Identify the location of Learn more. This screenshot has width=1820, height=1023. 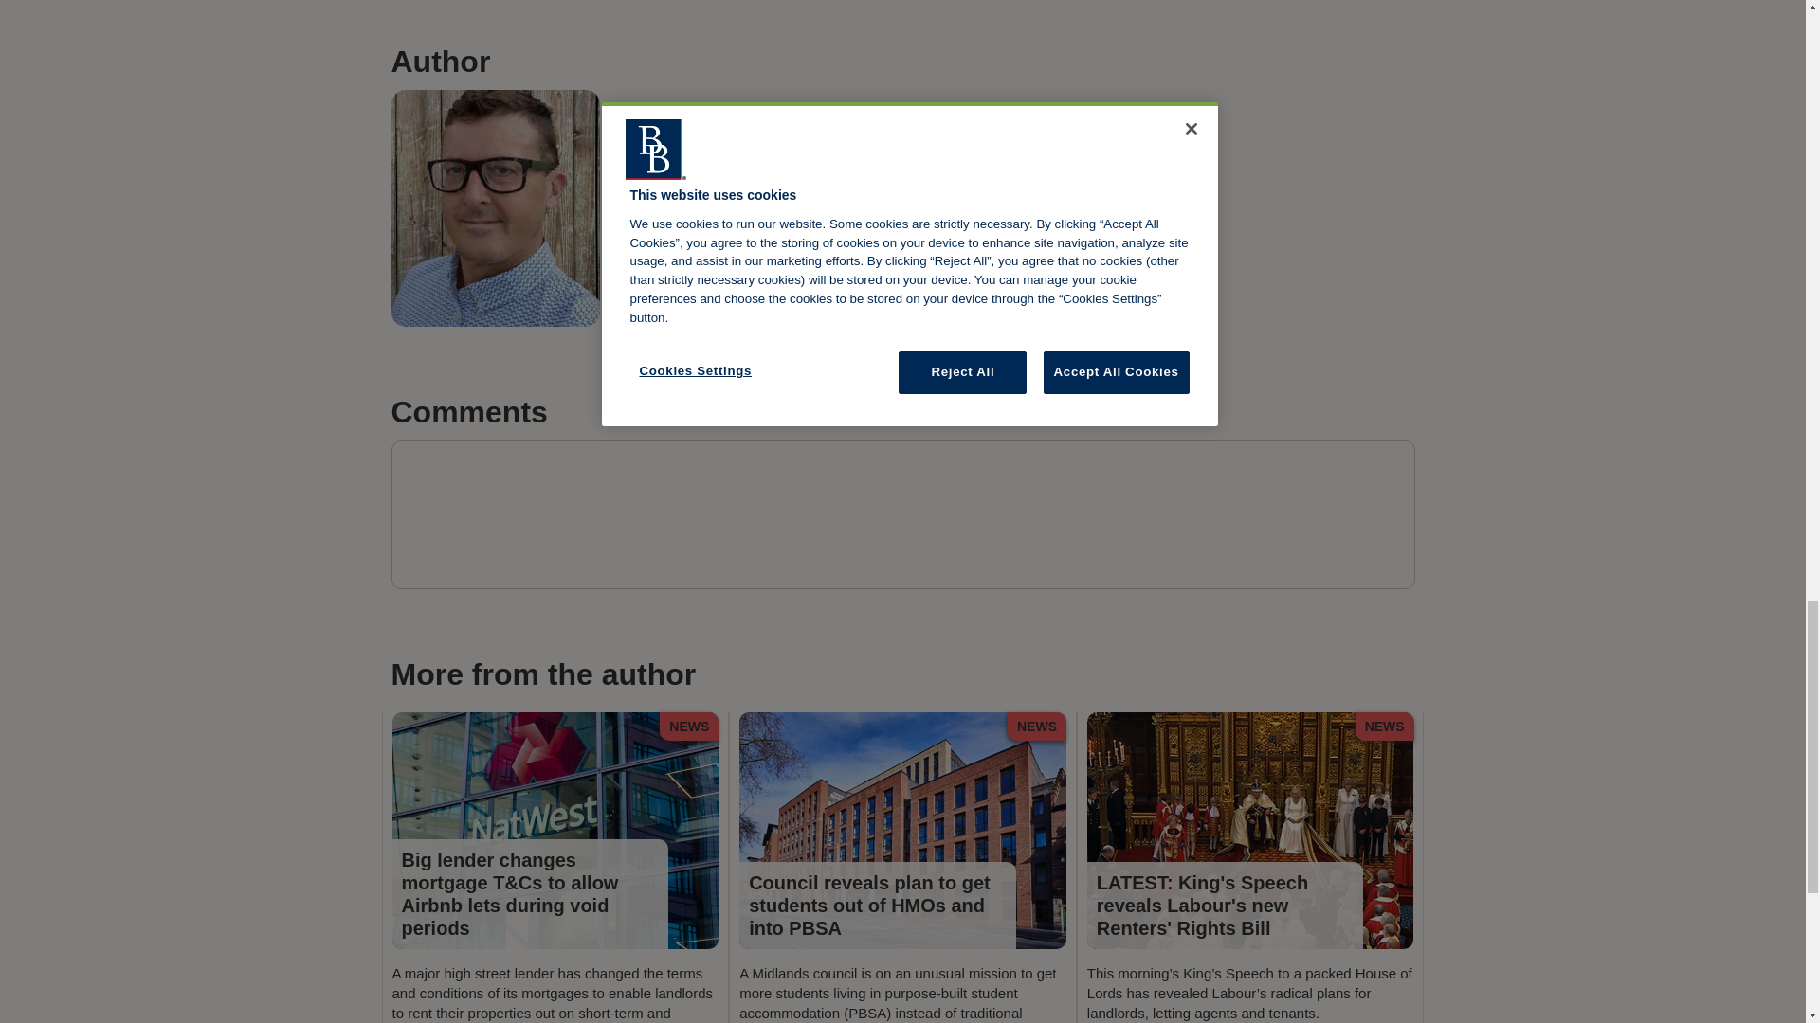
(684, 288).